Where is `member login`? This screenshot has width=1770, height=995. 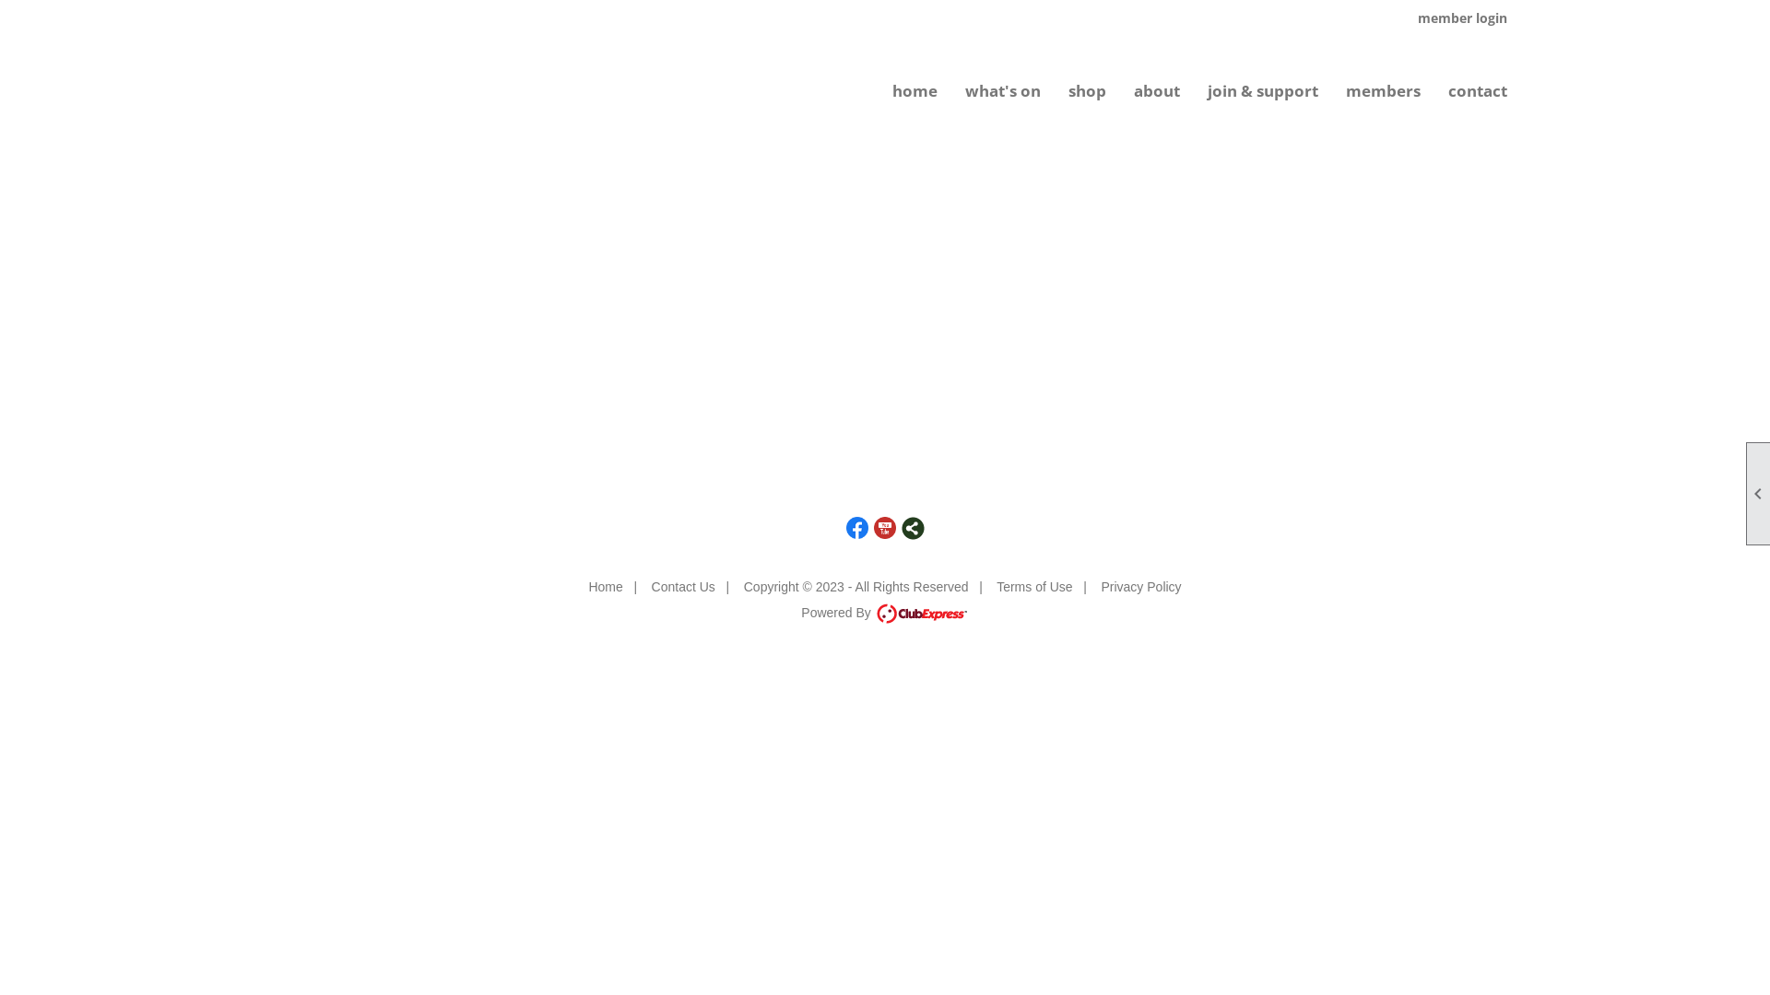 member login is located at coordinates (1469, 18).